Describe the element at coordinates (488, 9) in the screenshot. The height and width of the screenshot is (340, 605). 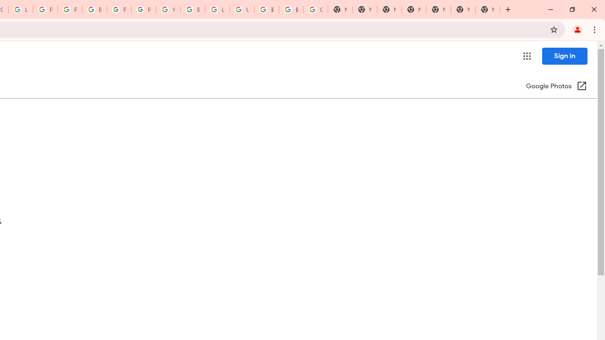
I see `New Tab` at that location.